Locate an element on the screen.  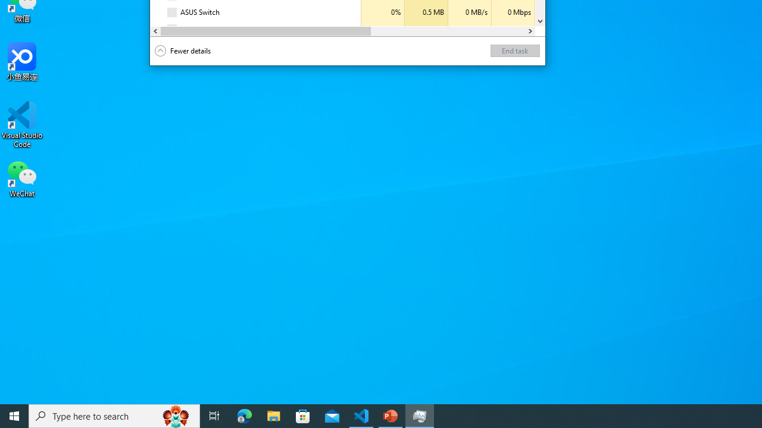
Column right is located at coordinates (530, 31).